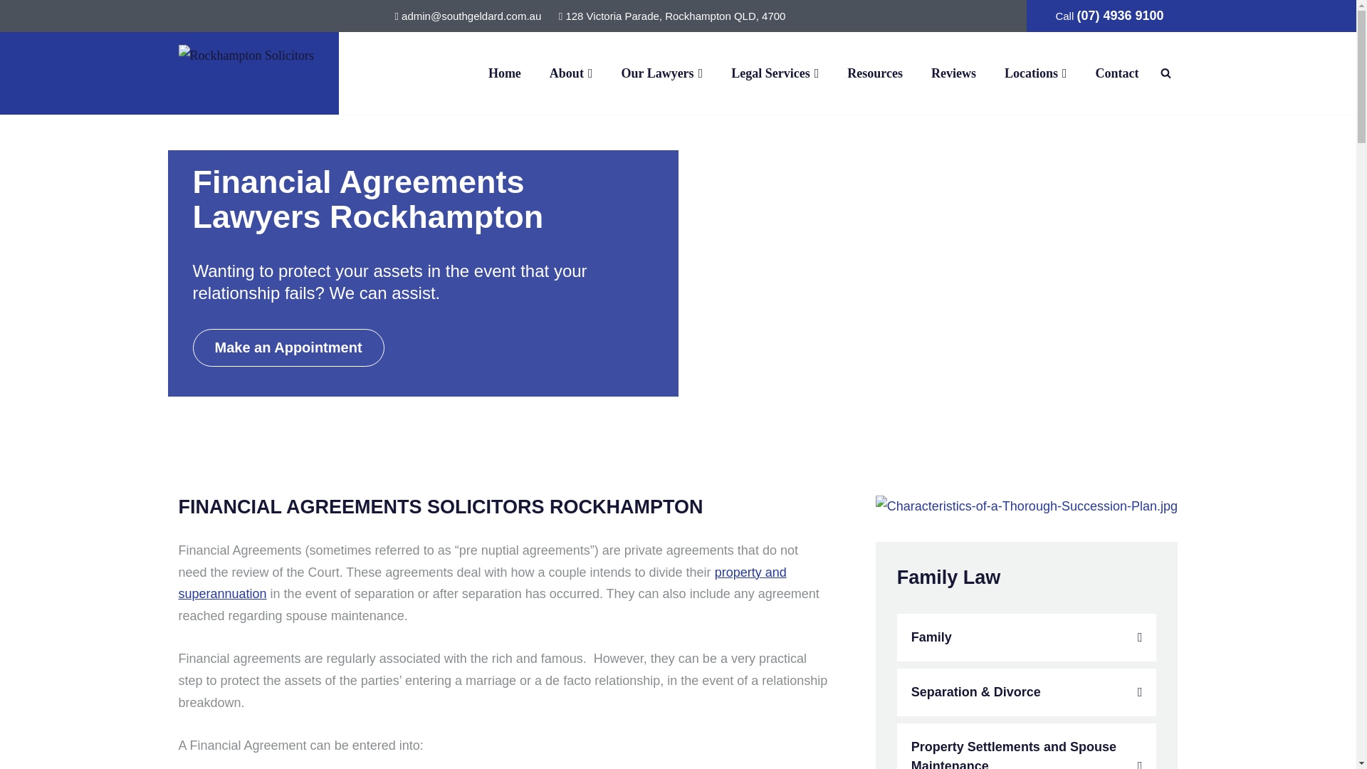 Image resolution: width=1367 pixels, height=769 pixels. Describe the element at coordinates (1035, 73) in the screenshot. I see `Locations` at that location.